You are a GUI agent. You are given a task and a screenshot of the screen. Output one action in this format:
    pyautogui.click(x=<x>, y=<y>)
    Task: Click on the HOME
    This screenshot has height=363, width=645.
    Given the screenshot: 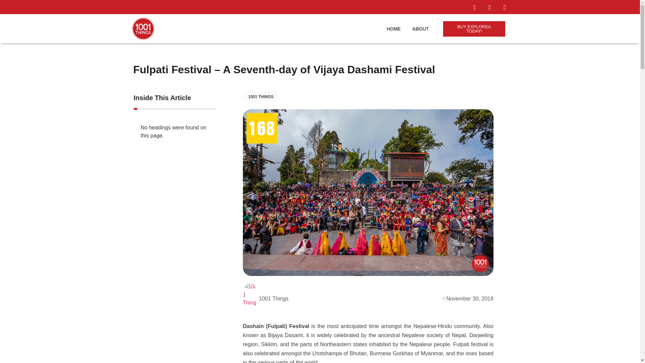 What is the action you would take?
    pyautogui.click(x=393, y=29)
    